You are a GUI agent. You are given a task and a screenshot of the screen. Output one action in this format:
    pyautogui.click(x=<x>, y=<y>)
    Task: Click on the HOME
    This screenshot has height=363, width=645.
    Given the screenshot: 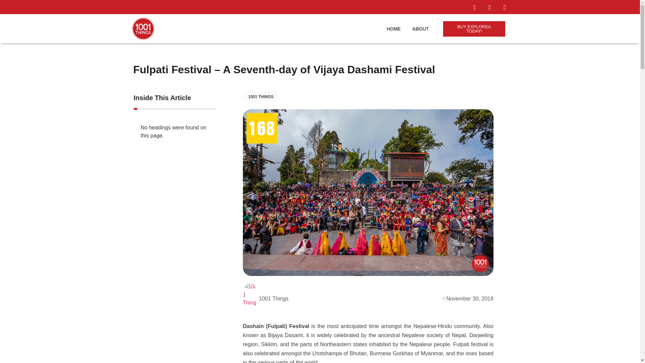 What is the action you would take?
    pyautogui.click(x=393, y=29)
    